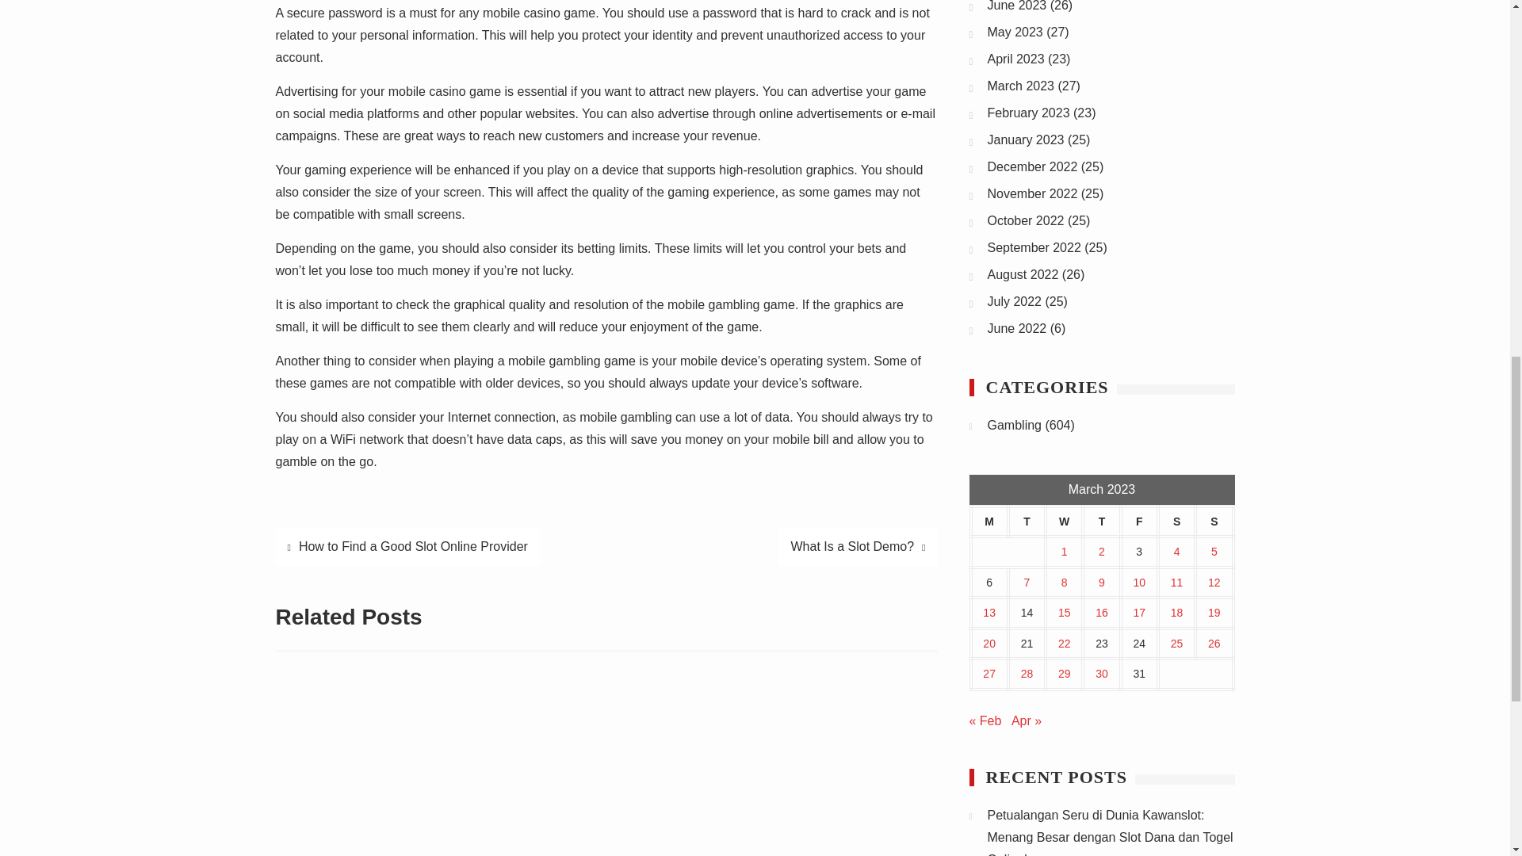 This screenshot has width=1522, height=856. What do you see at coordinates (1176, 522) in the screenshot?
I see `Saturday` at bounding box center [1176, 522].